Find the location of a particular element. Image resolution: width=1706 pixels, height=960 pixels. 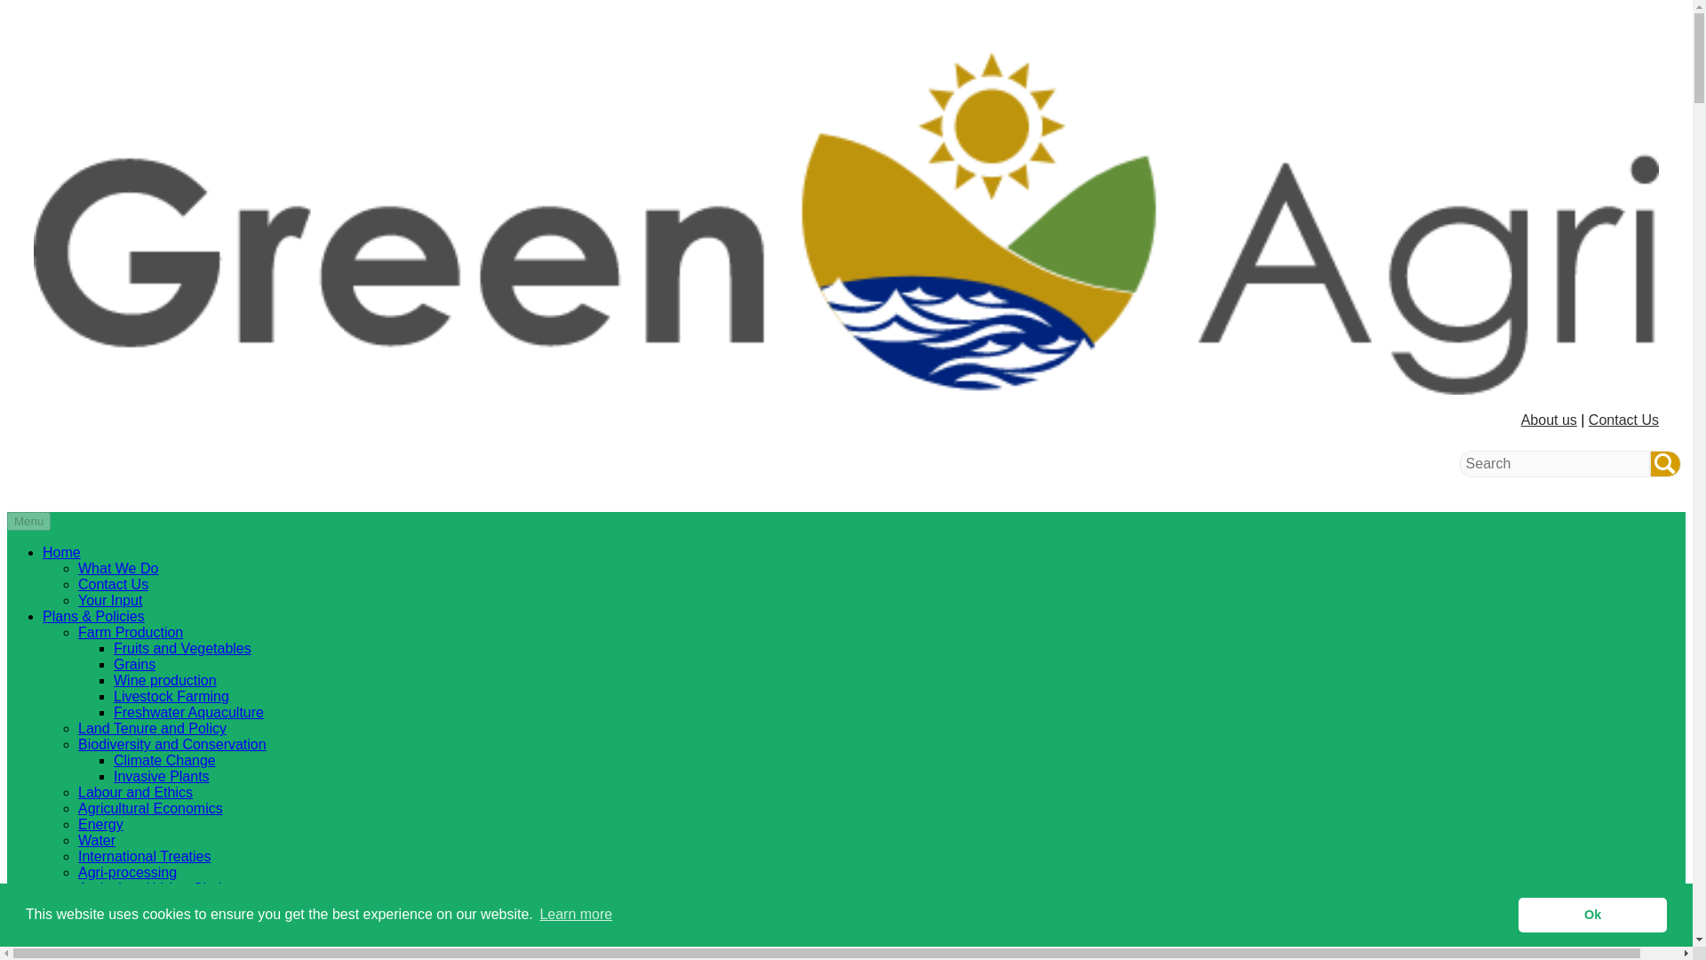

Freshwater Aquaculture is located at coordinates (188, 712).